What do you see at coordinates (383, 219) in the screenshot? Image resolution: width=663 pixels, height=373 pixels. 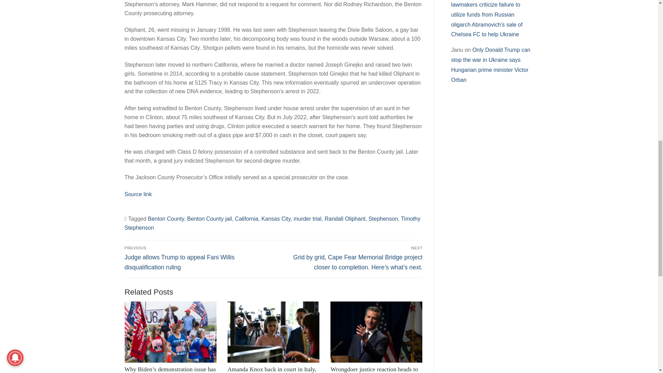 I see `Stephenson` at bounding box center [383, 219].